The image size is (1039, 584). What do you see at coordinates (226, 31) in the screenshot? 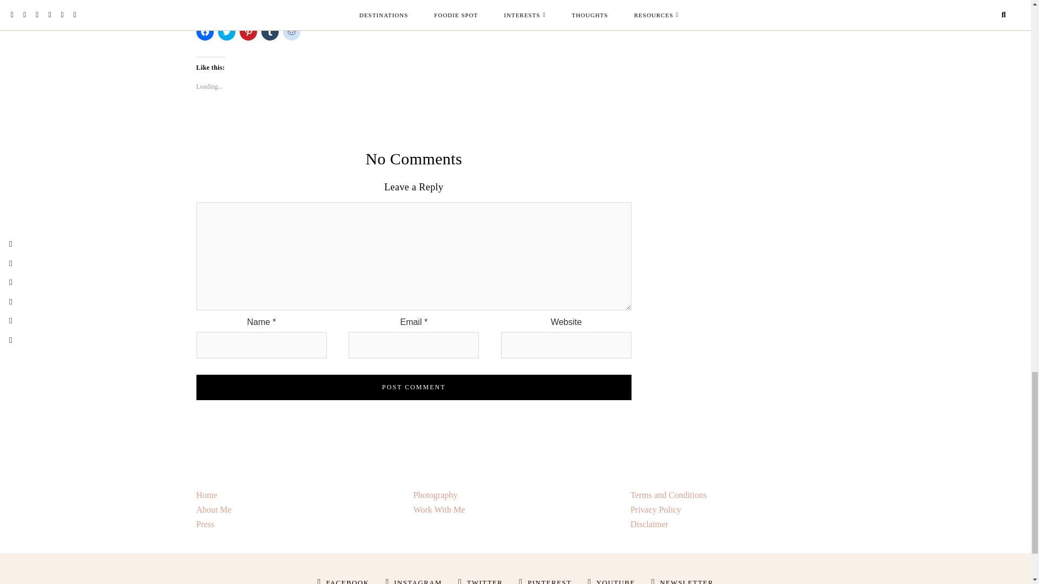
I see `Click to share on Twitter` at bounding box center [226, 31].